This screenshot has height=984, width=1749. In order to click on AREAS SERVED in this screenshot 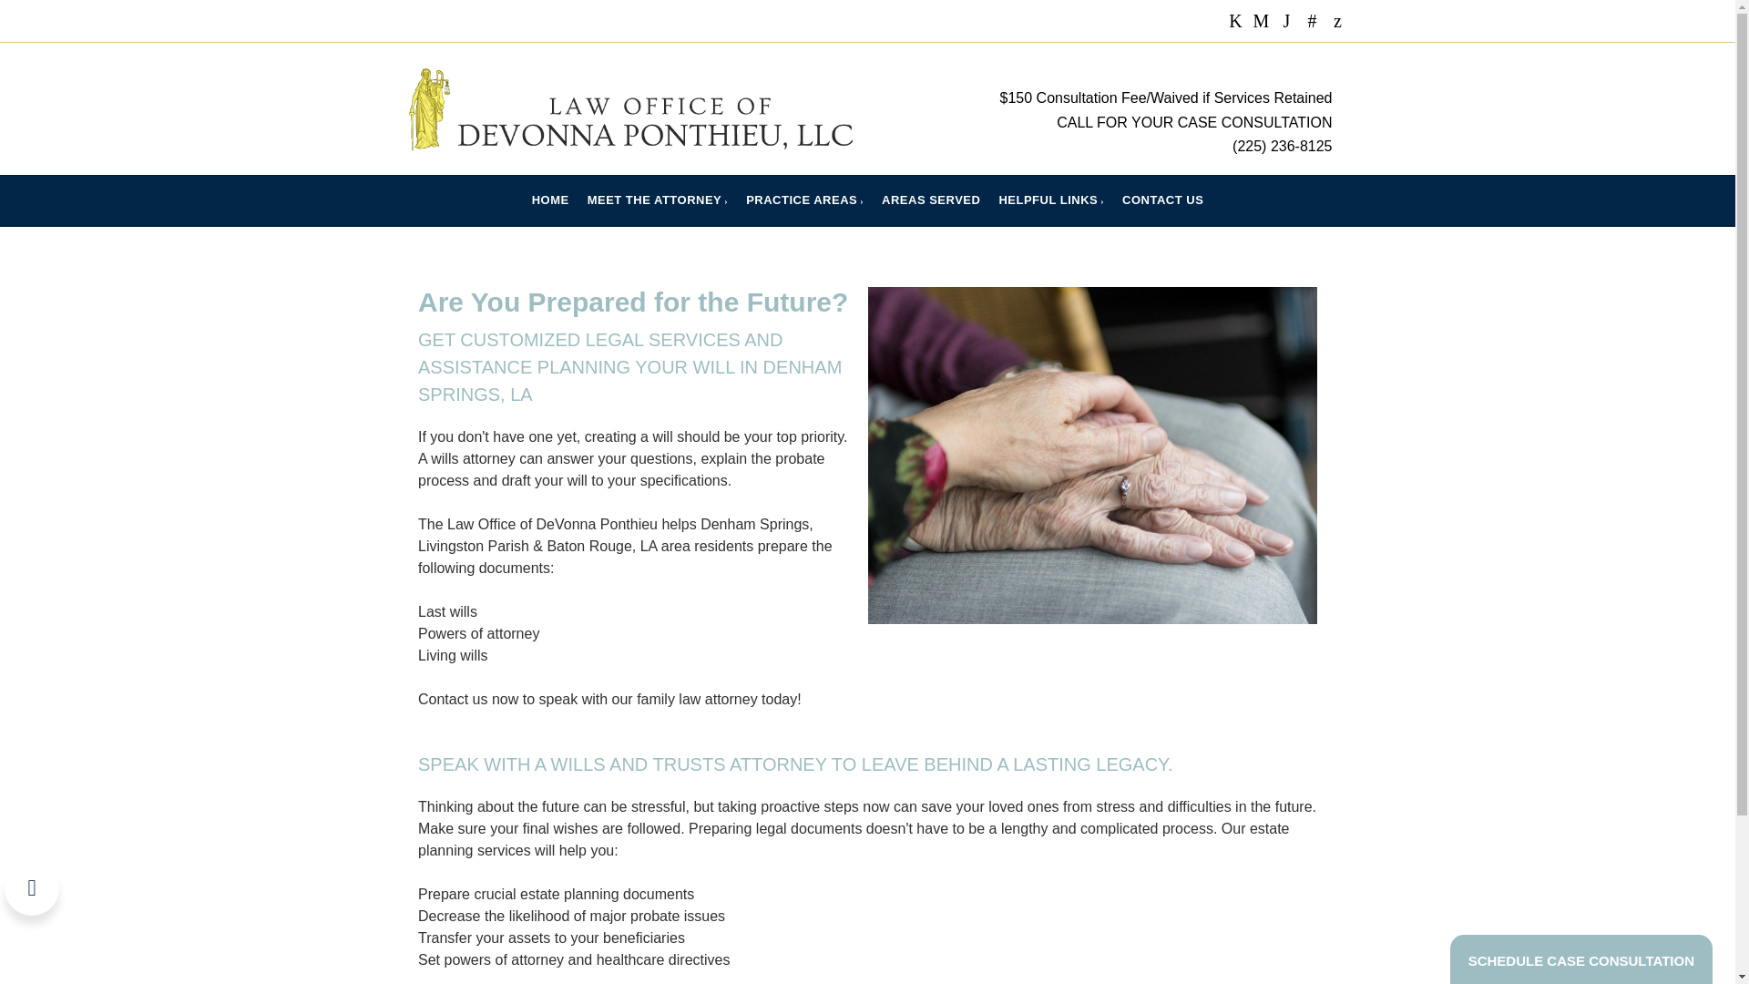, I will do `click(931, 200)`.